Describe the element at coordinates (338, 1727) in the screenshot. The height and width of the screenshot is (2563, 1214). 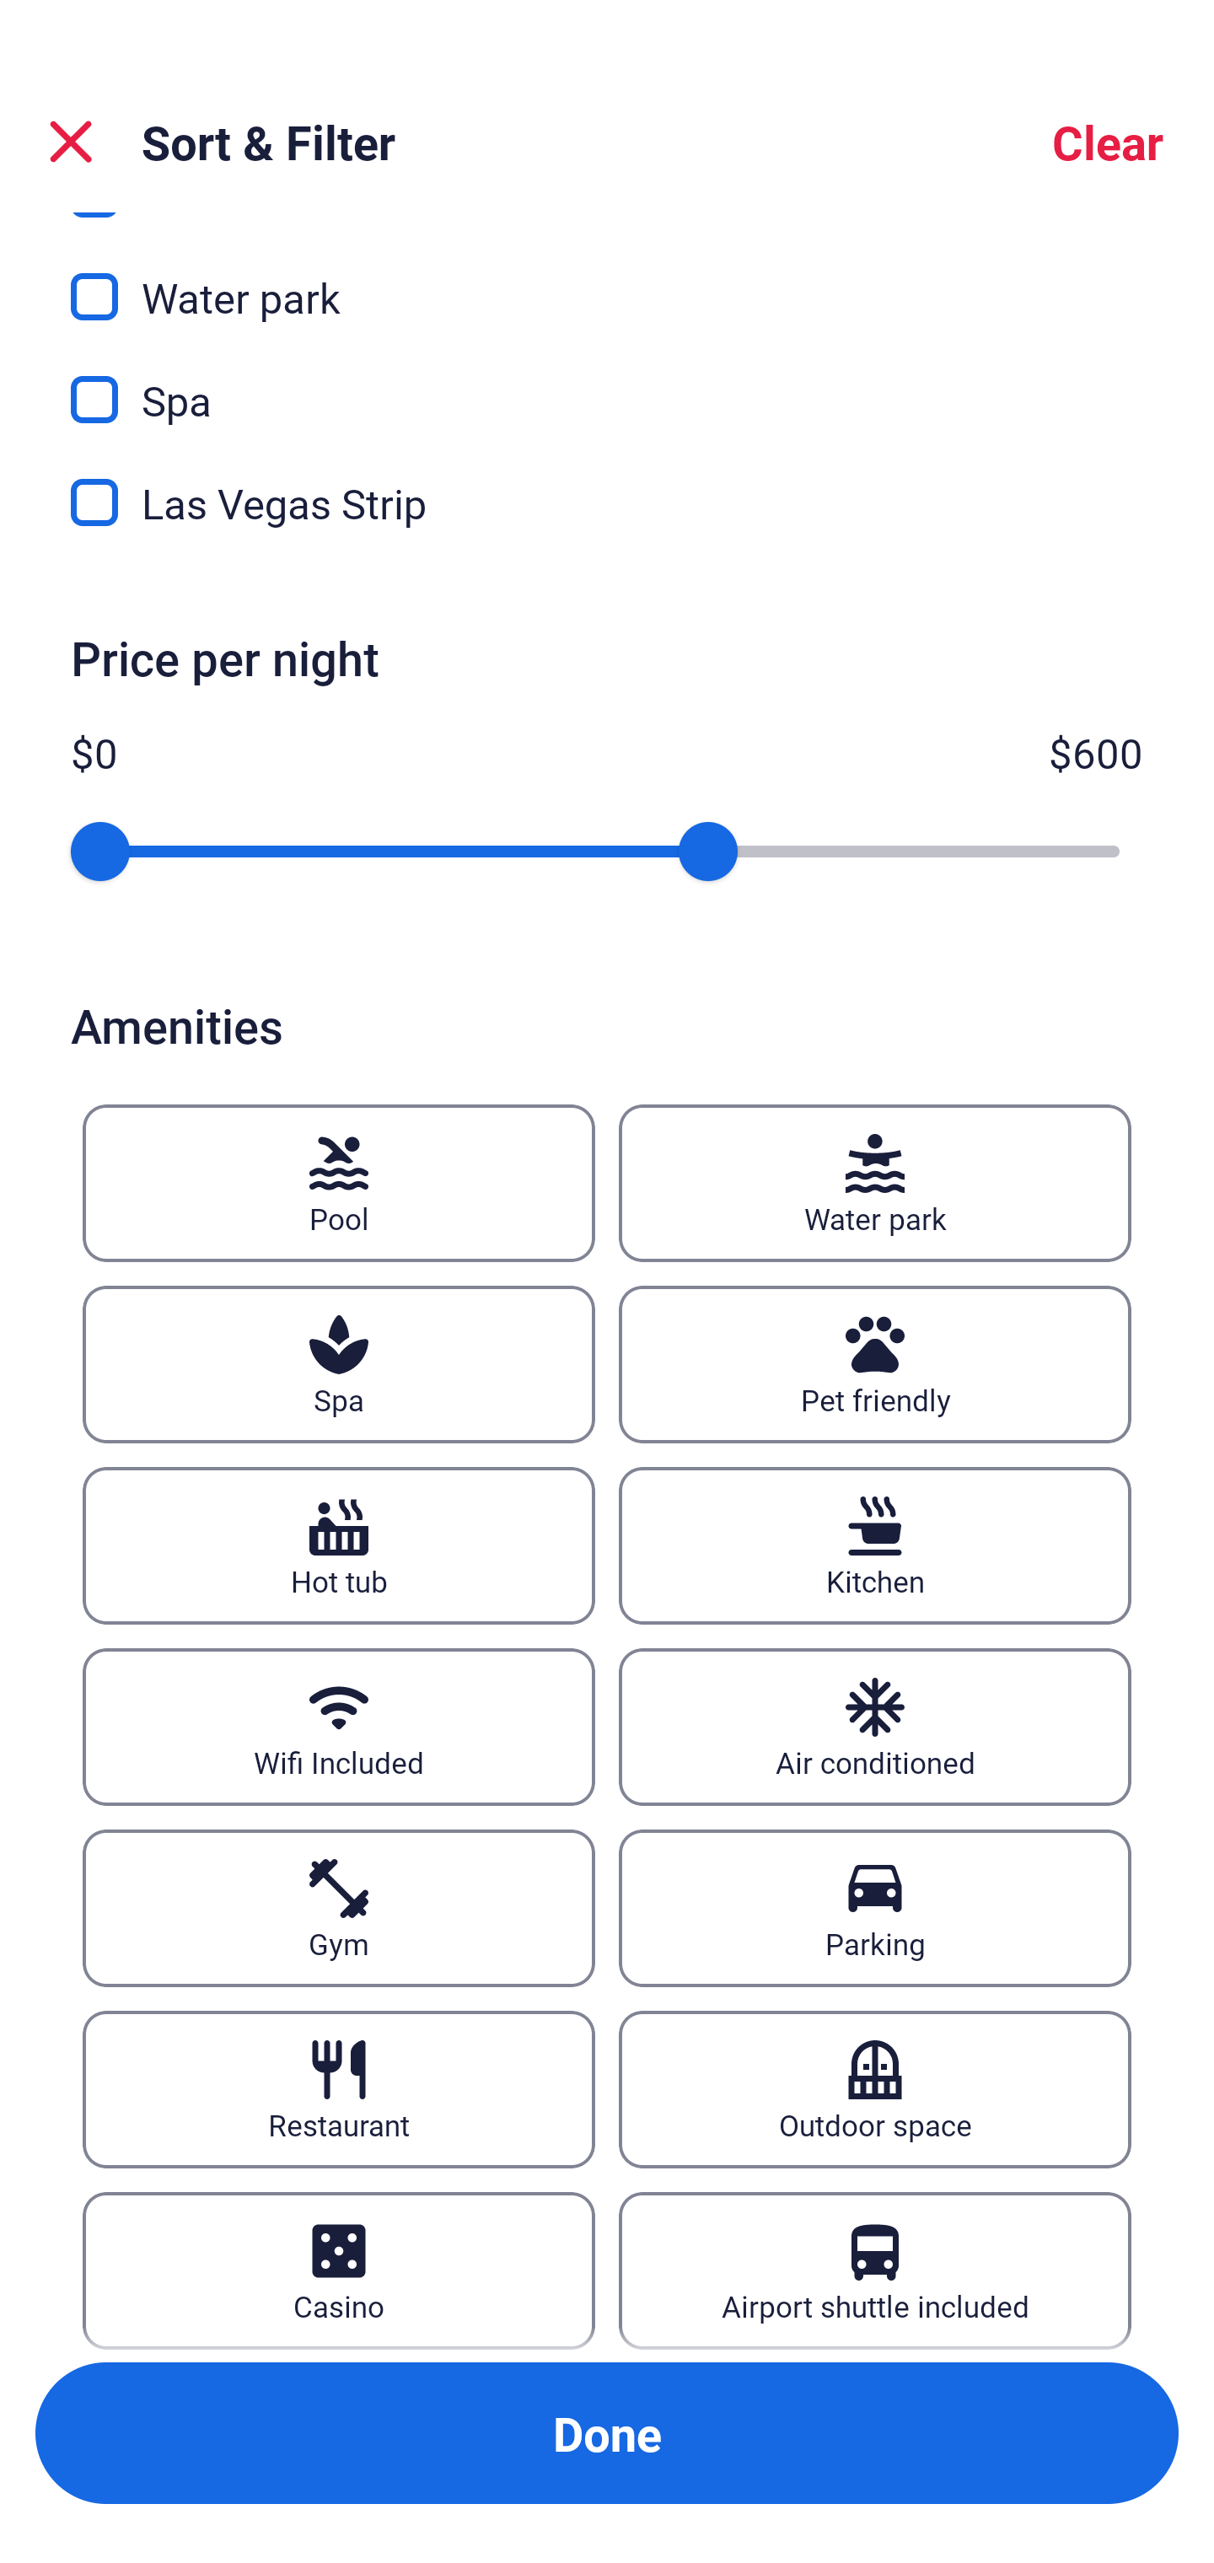
I see `Wifi Included` at that location.